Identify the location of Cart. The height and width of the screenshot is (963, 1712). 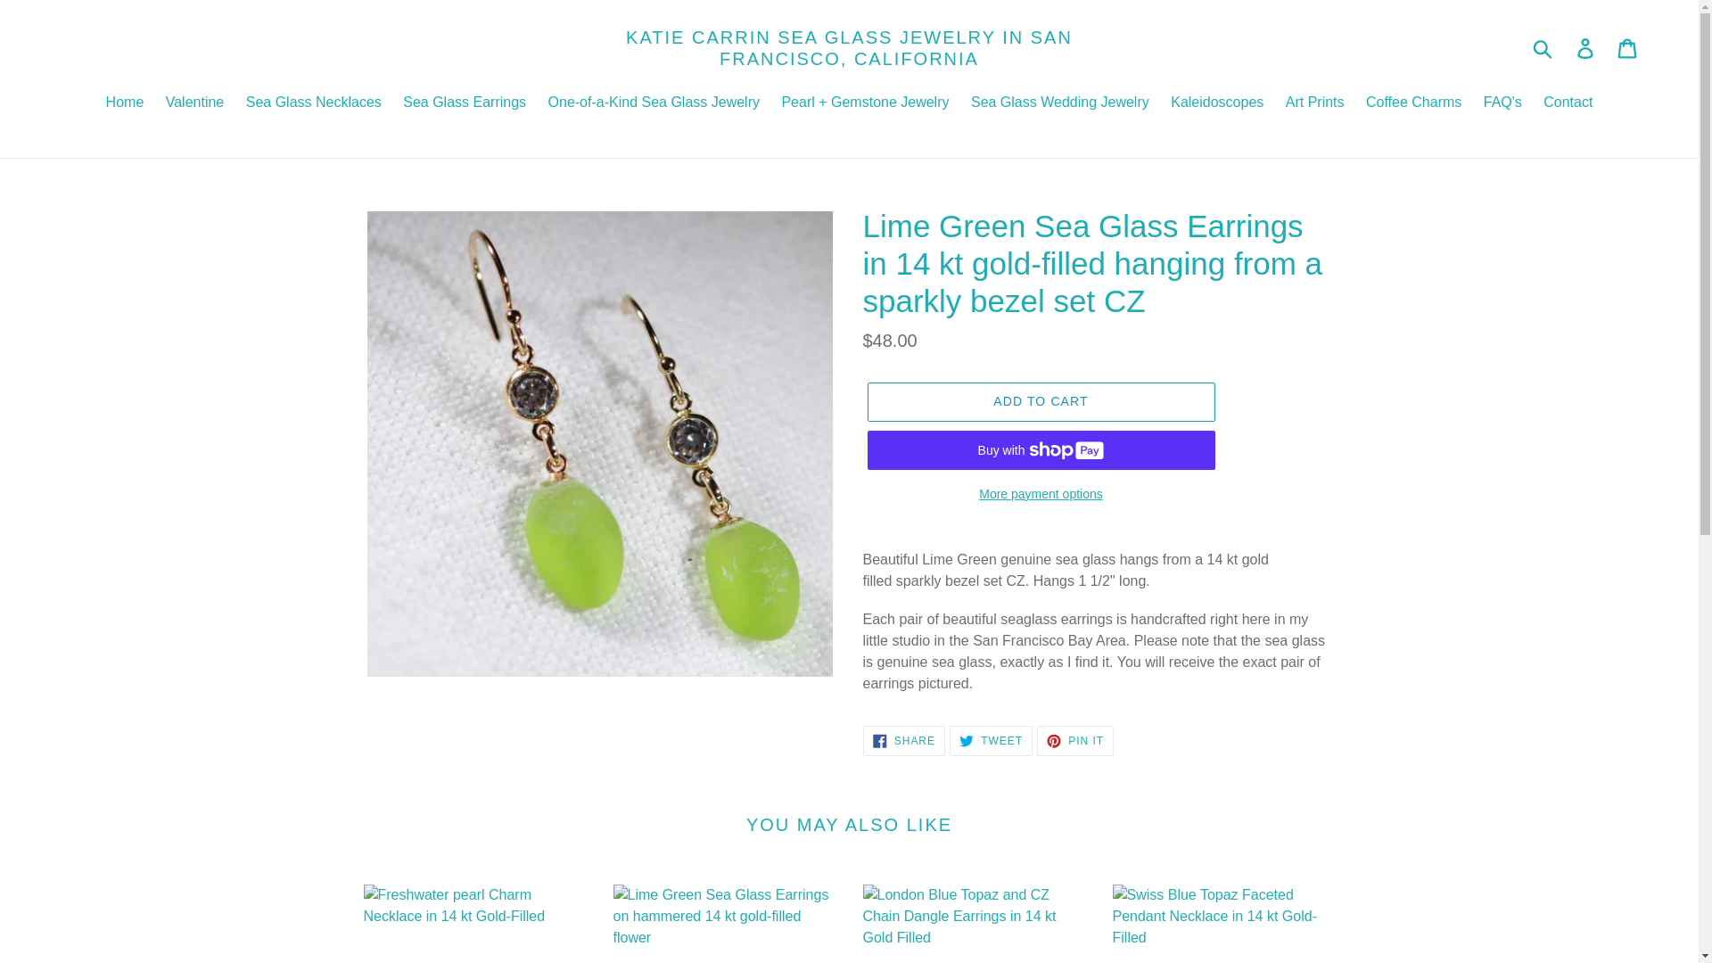
(1414, 103).